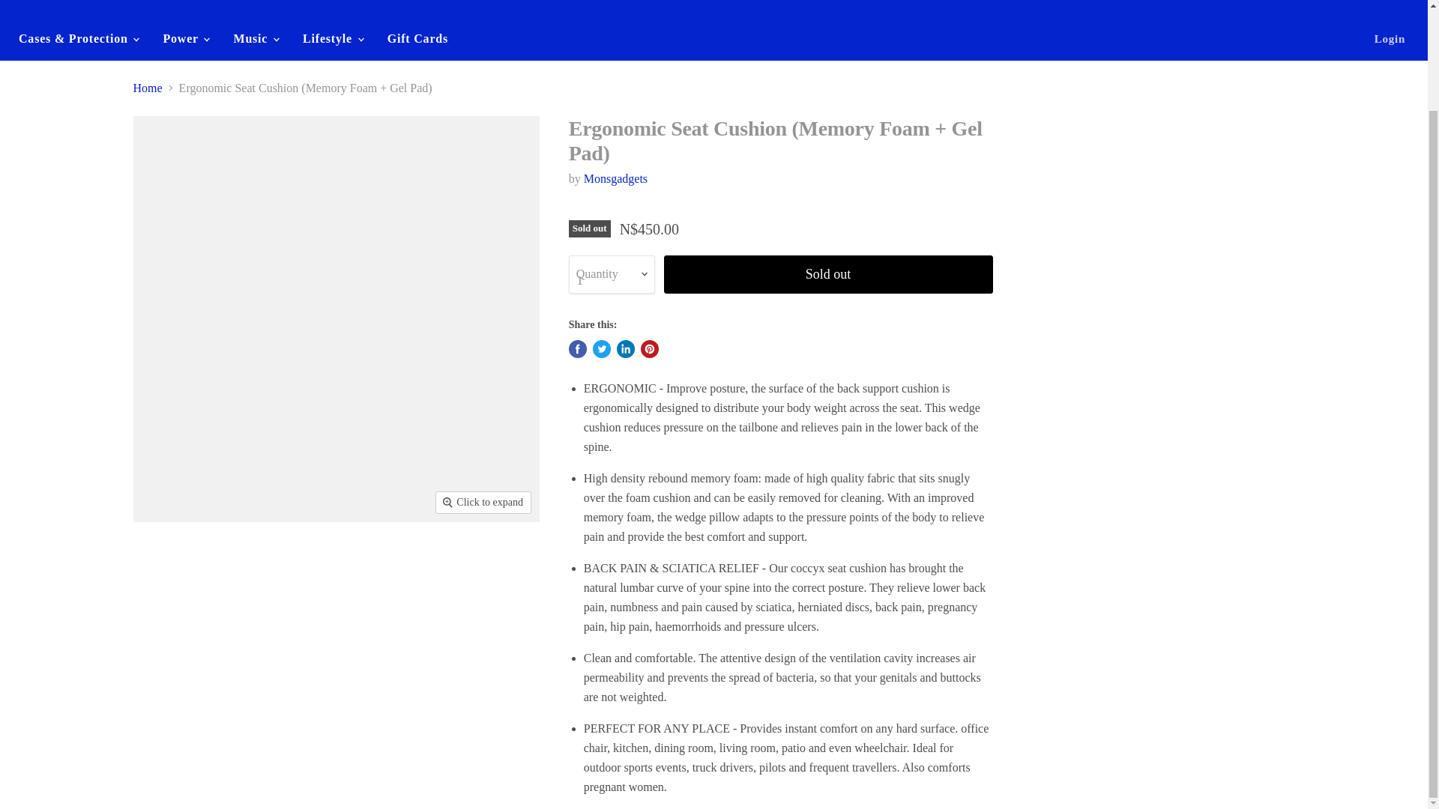  I want to click on Monsgadgets, so click(616, 178).